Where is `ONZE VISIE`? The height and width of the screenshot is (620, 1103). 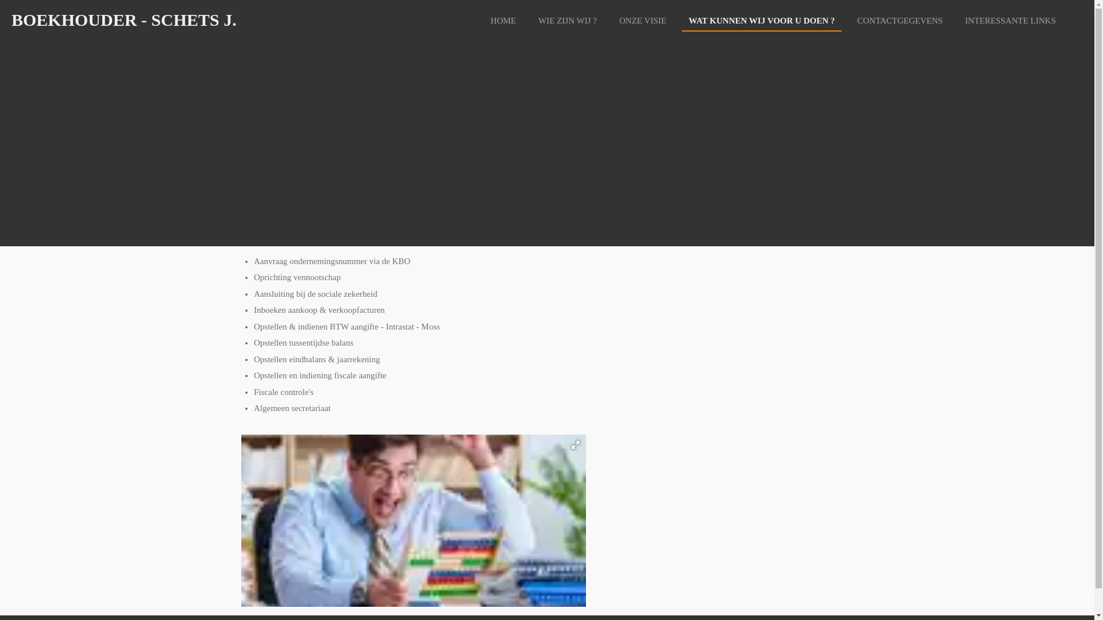
ONZE VISIE is located at coordinates (643, 21).